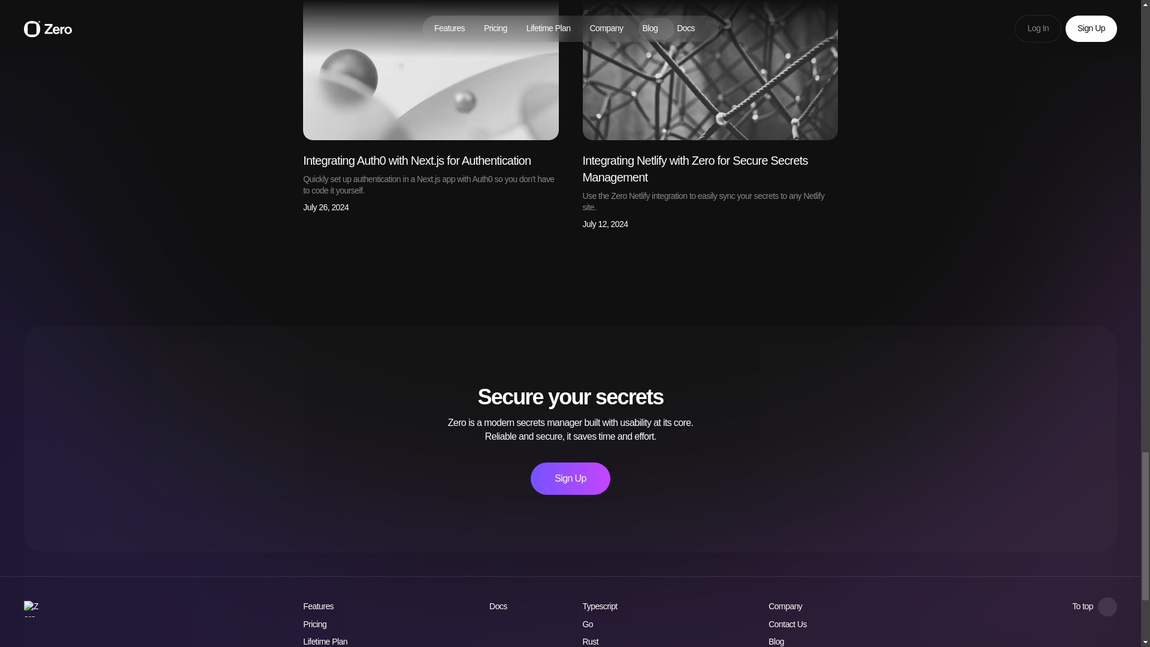  Describe the element at coordinates (596, 641) in the screenshot. I see `Rust` at that location.